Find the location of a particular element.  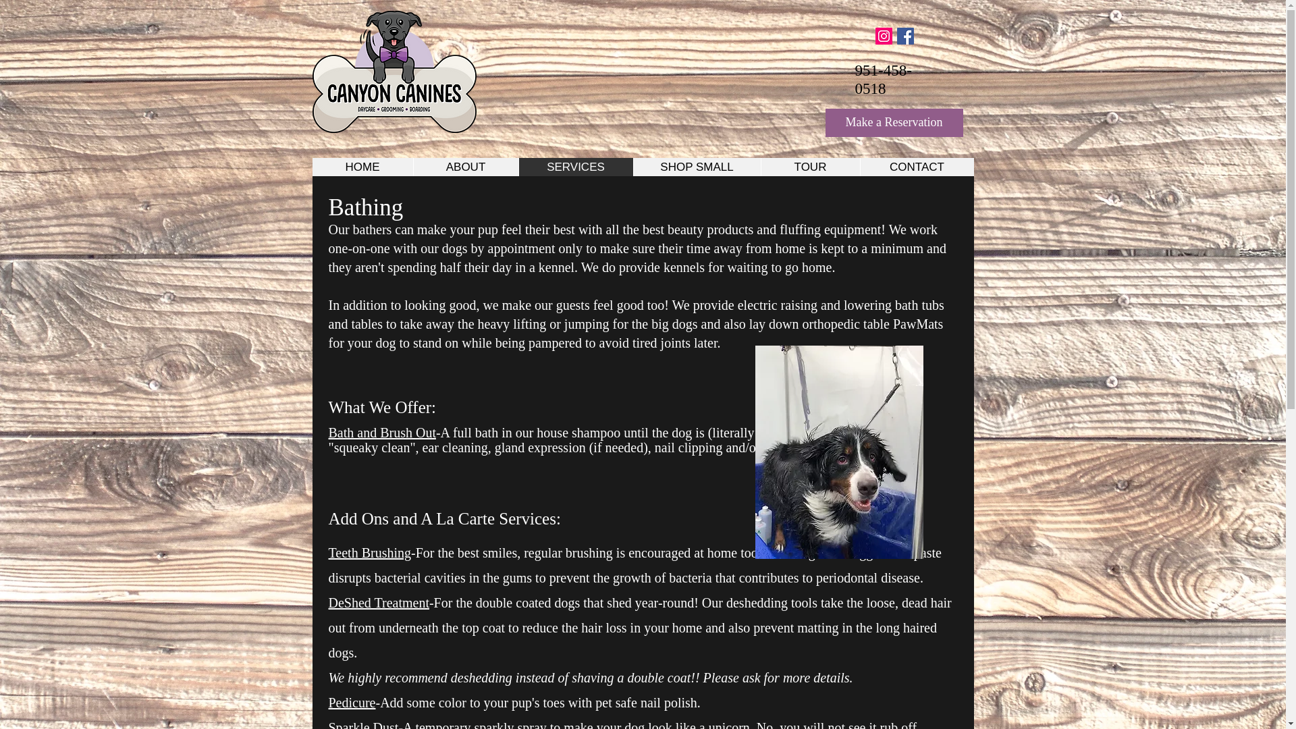

TOUR is located at coordinates (809, 167).